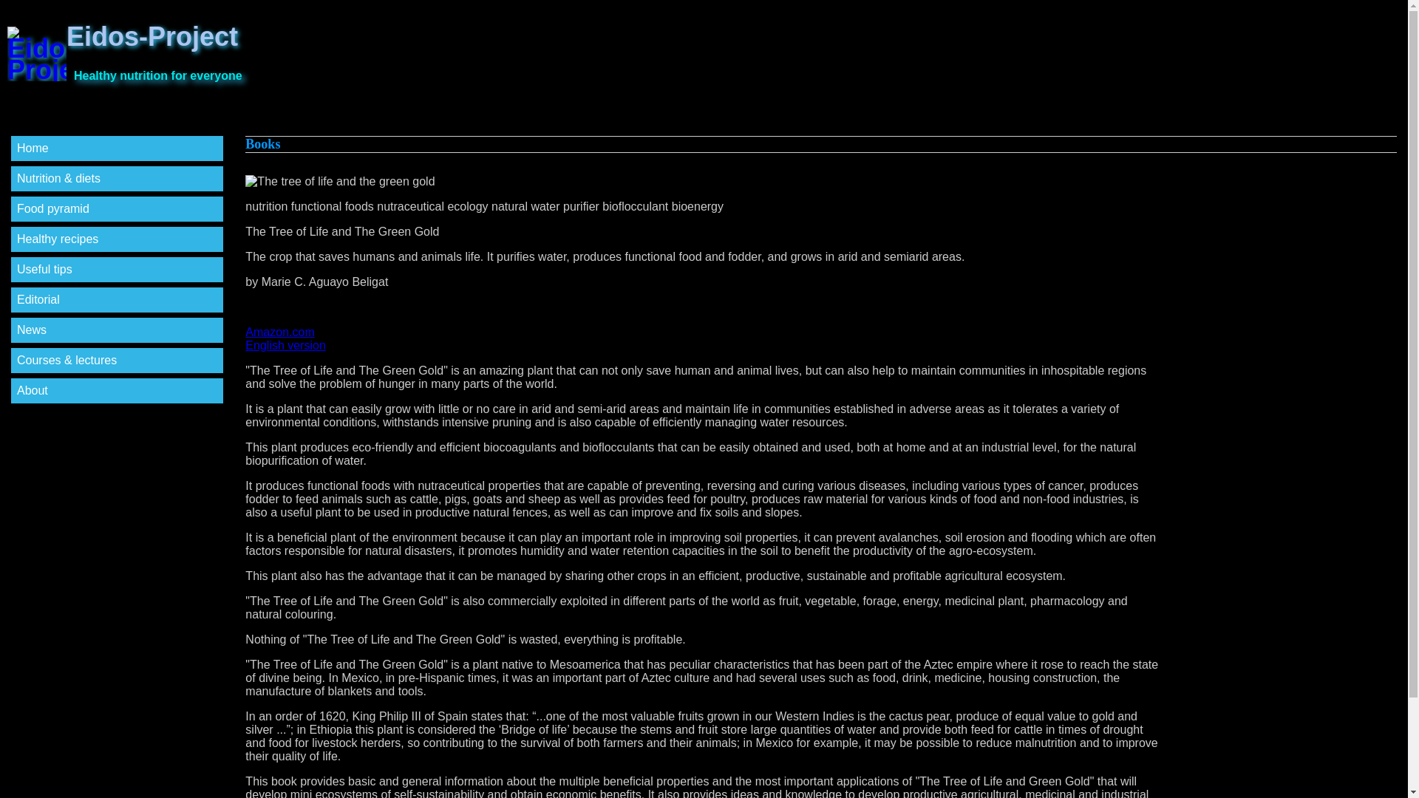 This screenshot has height=798, width=1419. Describe the element at coordinates (32, 330) in the screenshot. I see `News` at that location.